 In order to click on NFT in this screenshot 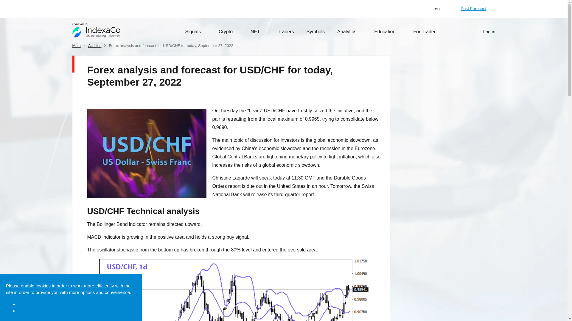, I will do `click(258, 32)`.